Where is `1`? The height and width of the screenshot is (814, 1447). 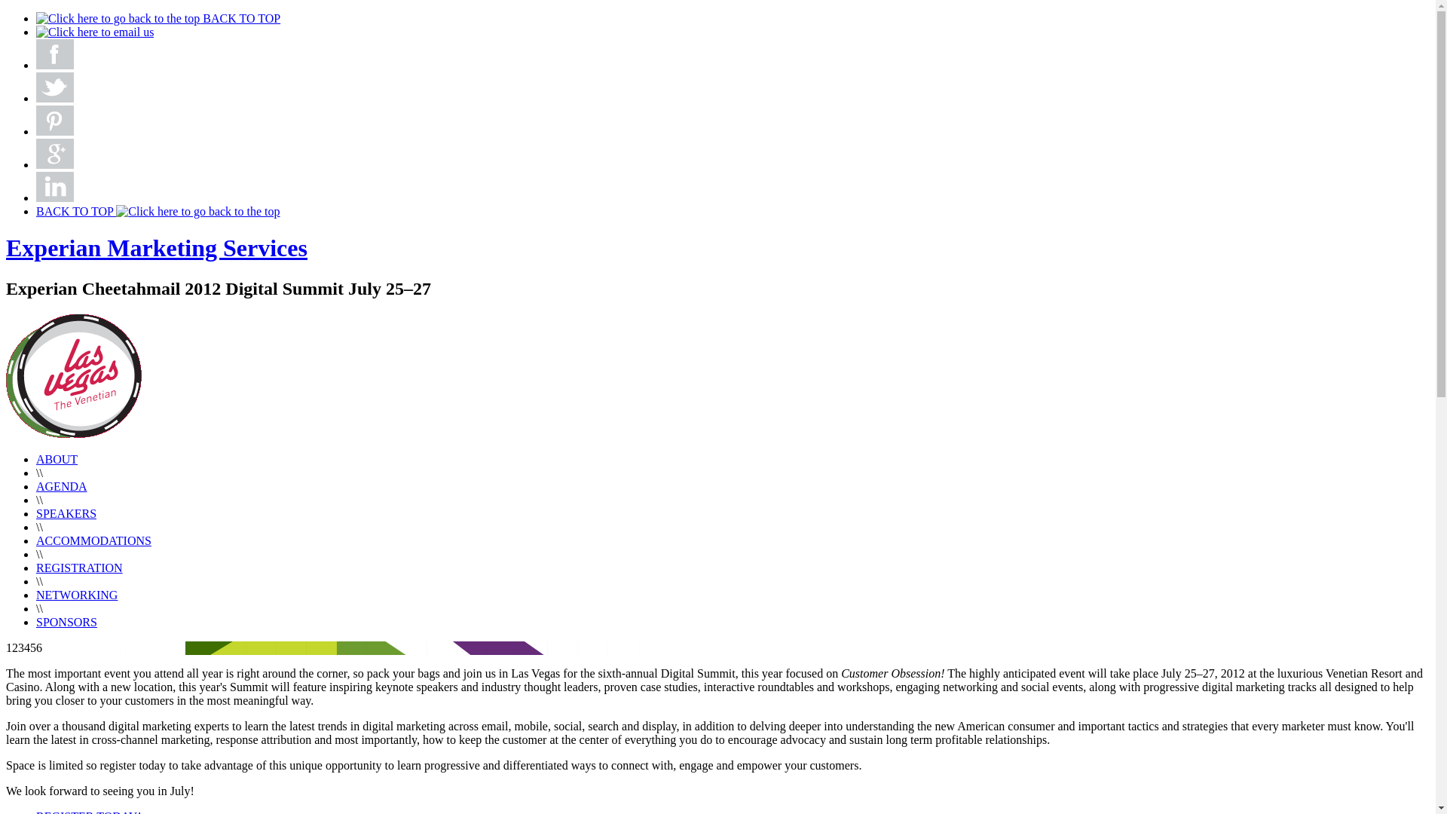 1 is located at coordinates (9, 648).